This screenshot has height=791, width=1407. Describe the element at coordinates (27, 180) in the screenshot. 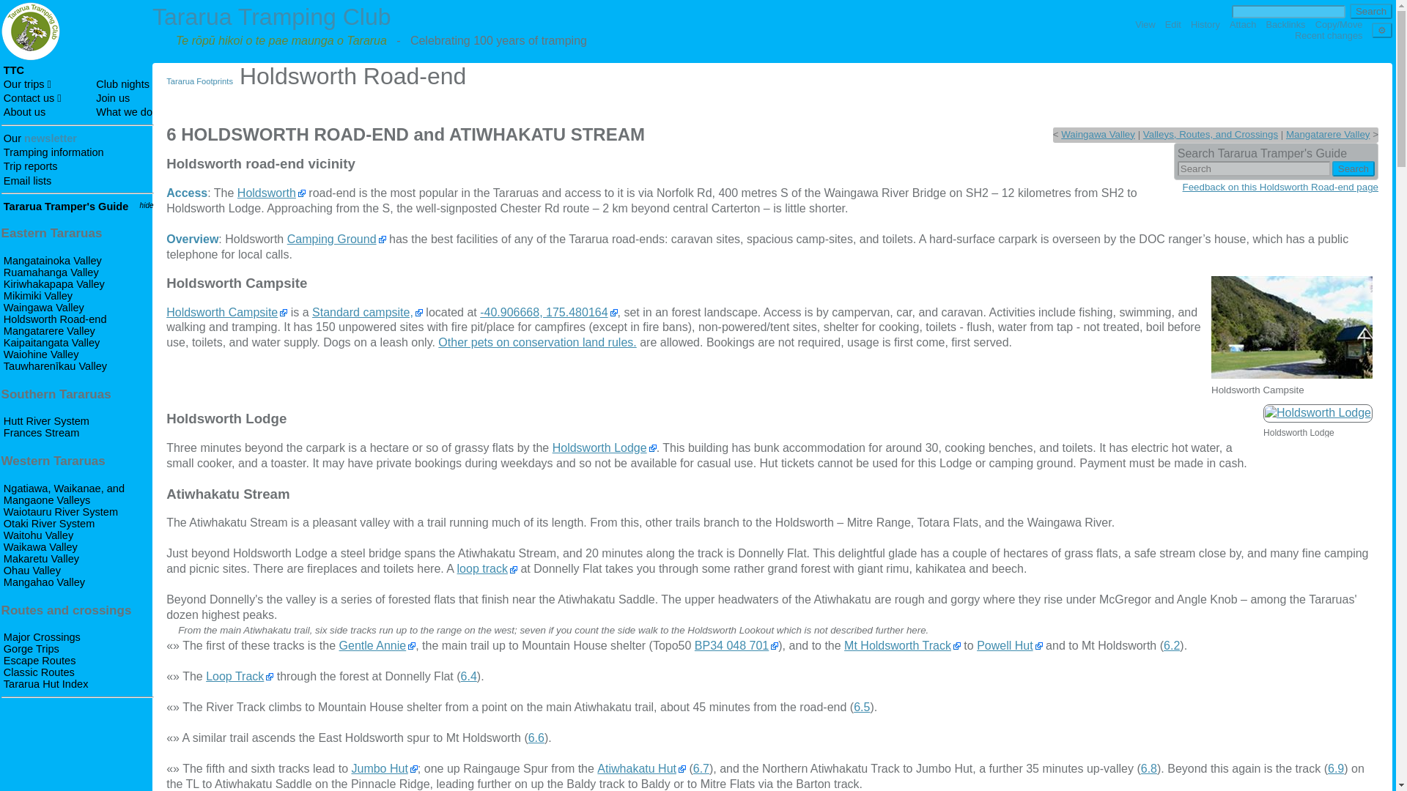

I see `Email lists` at that location.